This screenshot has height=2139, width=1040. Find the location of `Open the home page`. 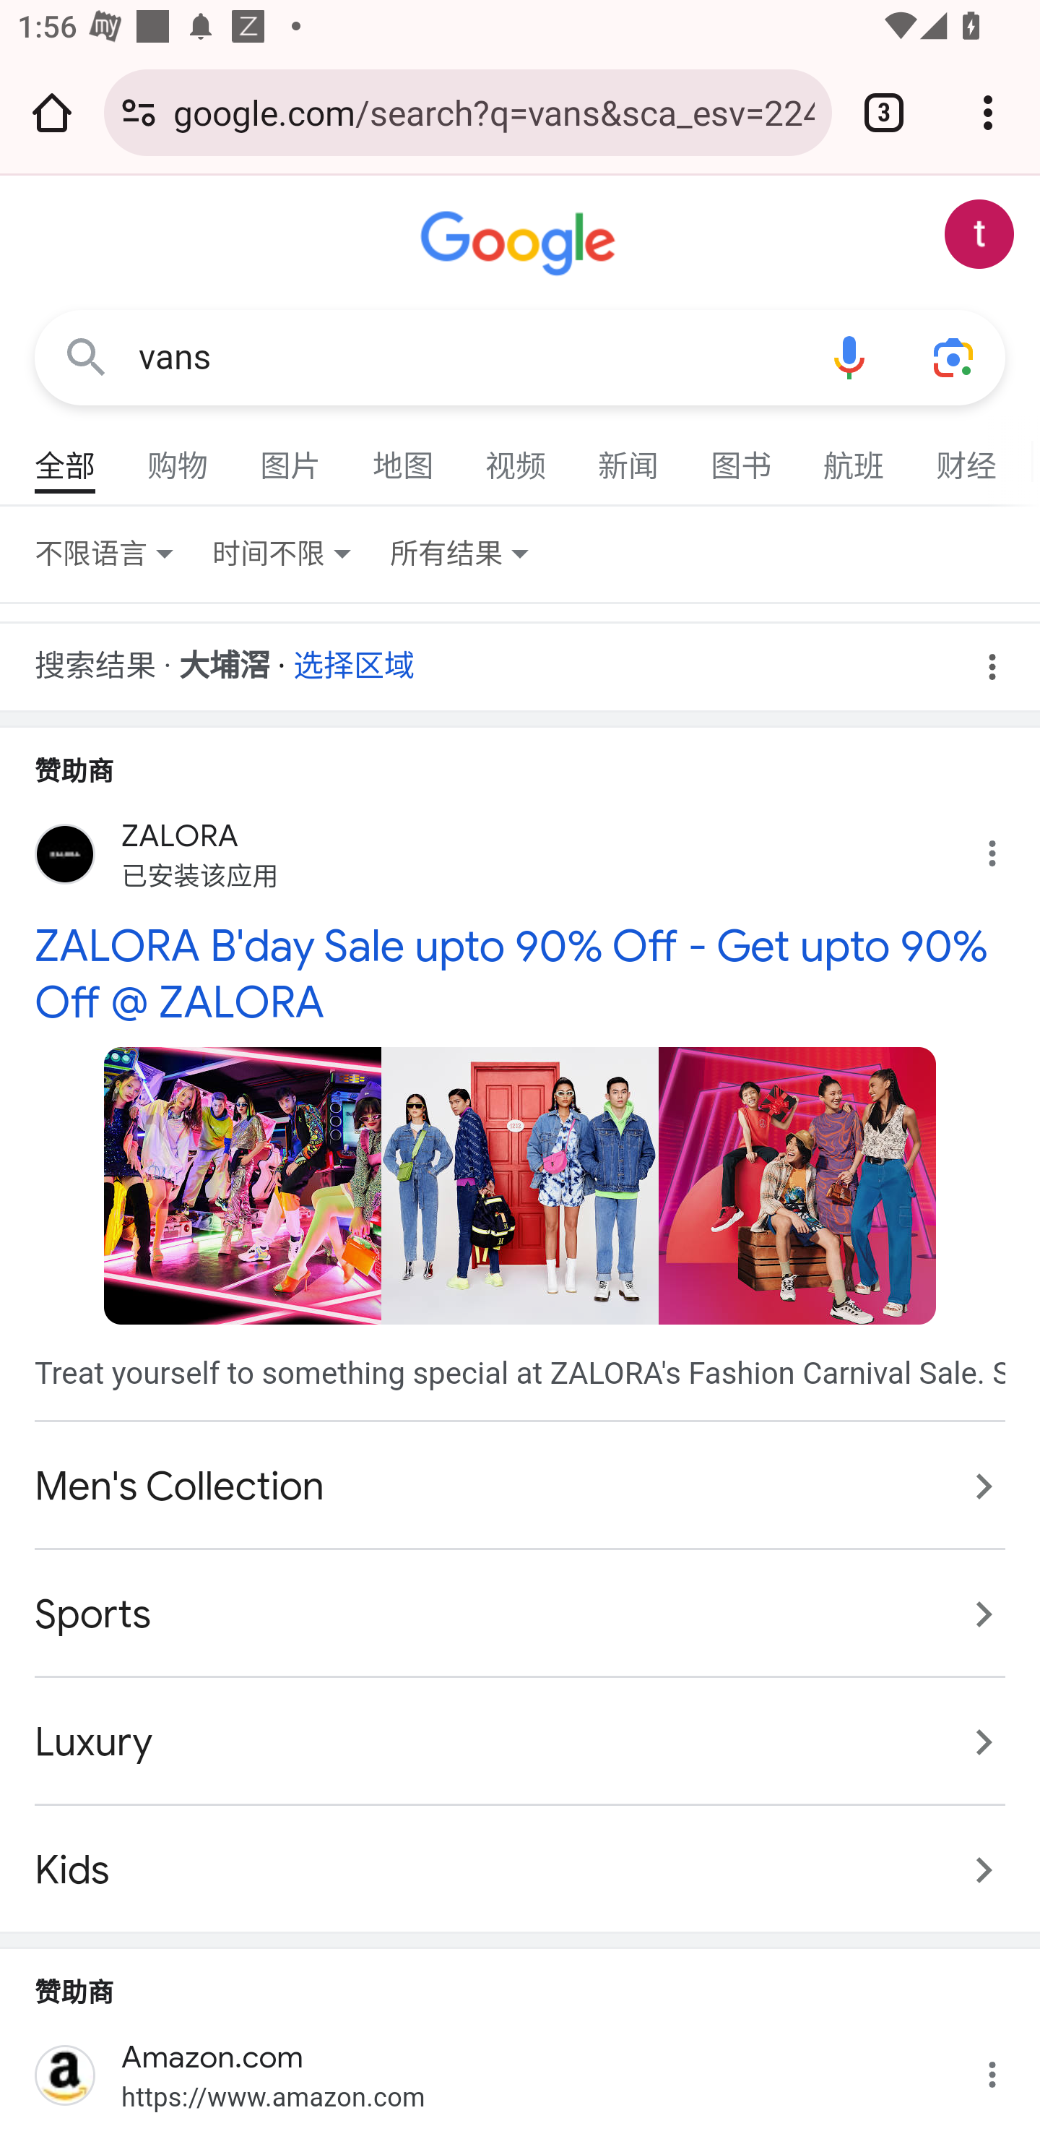

Open the home page is located at coordinates (52, 112).